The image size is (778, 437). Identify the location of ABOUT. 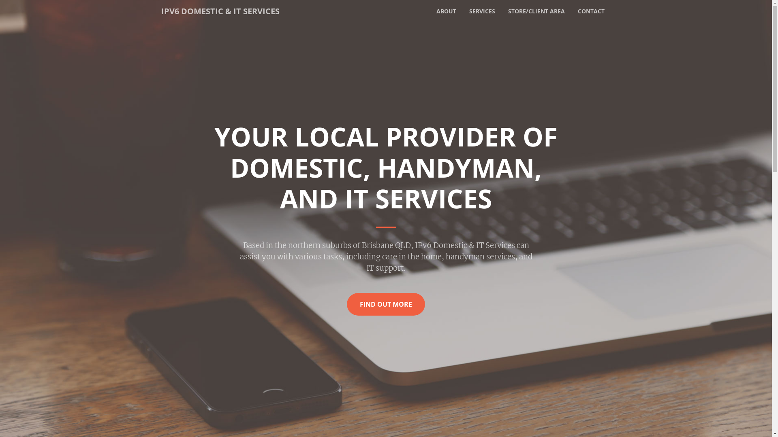
(446, 11).